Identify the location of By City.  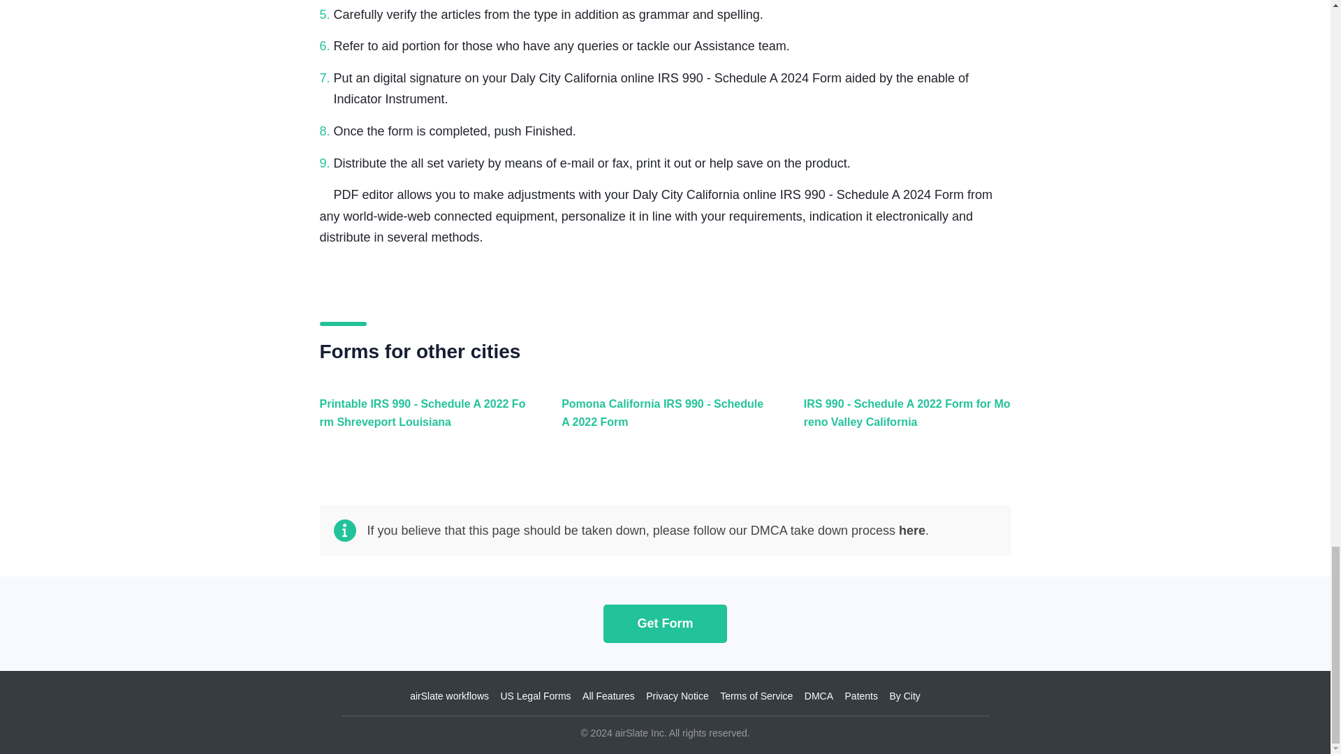
(904, 696).